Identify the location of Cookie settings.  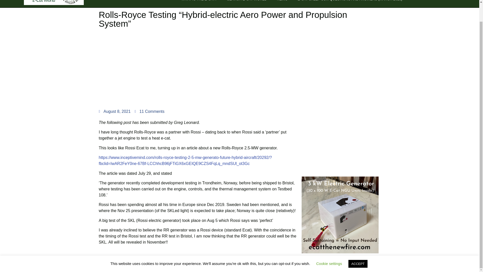
(329, 244).